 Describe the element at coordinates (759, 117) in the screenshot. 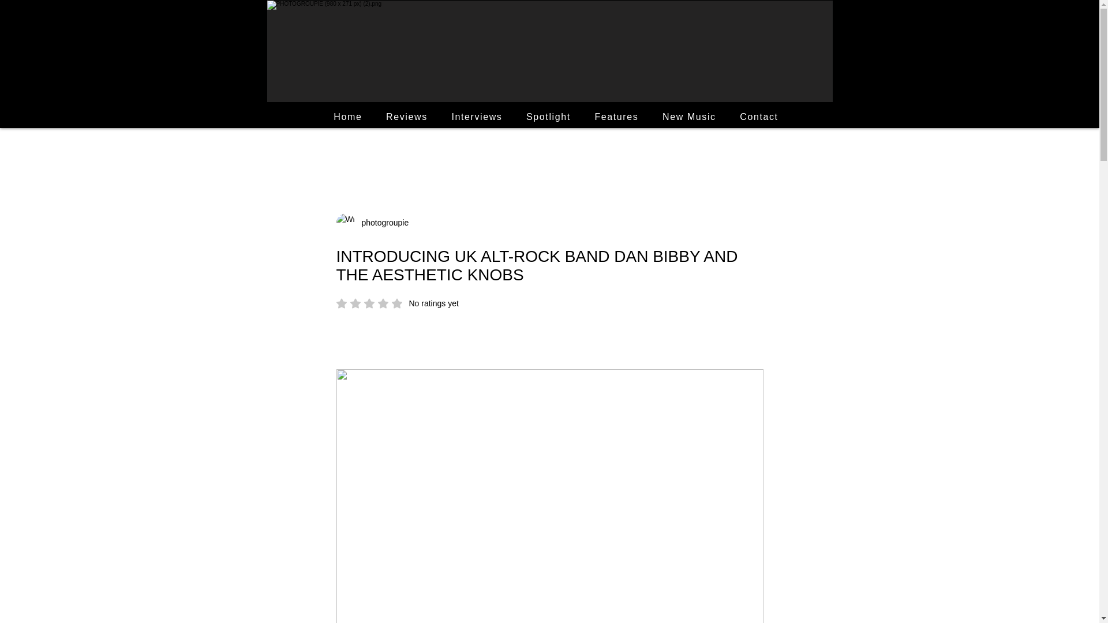

I see `Features` at that location.